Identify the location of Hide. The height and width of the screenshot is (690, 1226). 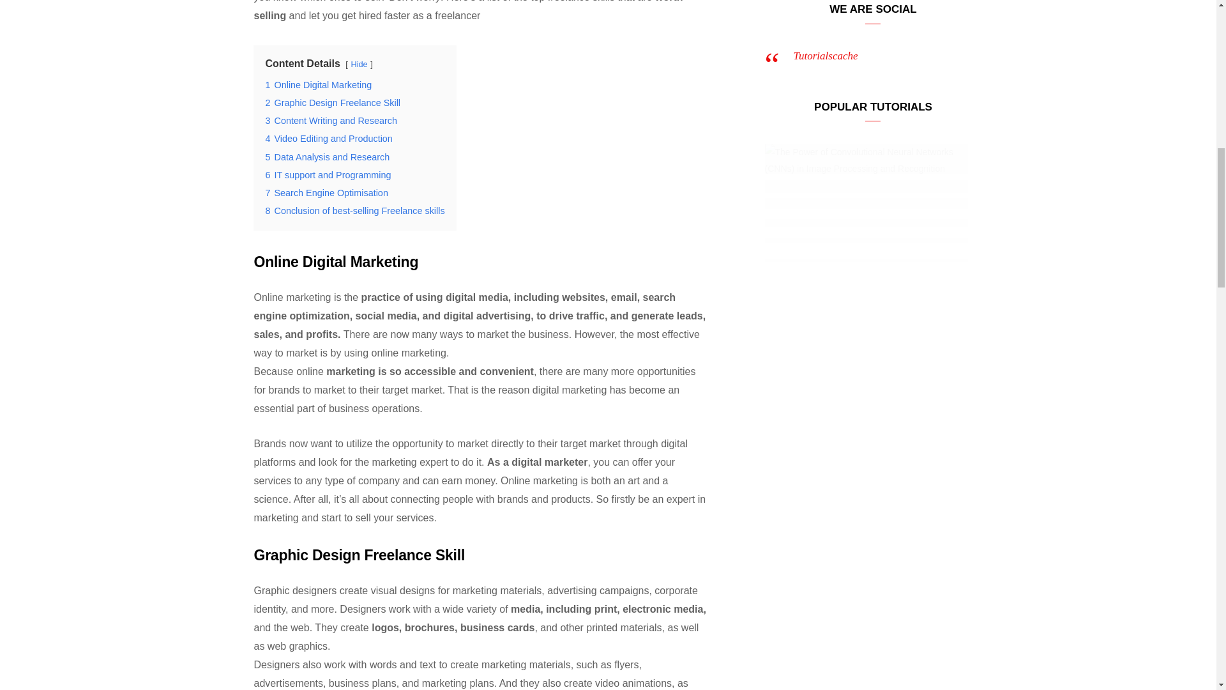
(359, 64).